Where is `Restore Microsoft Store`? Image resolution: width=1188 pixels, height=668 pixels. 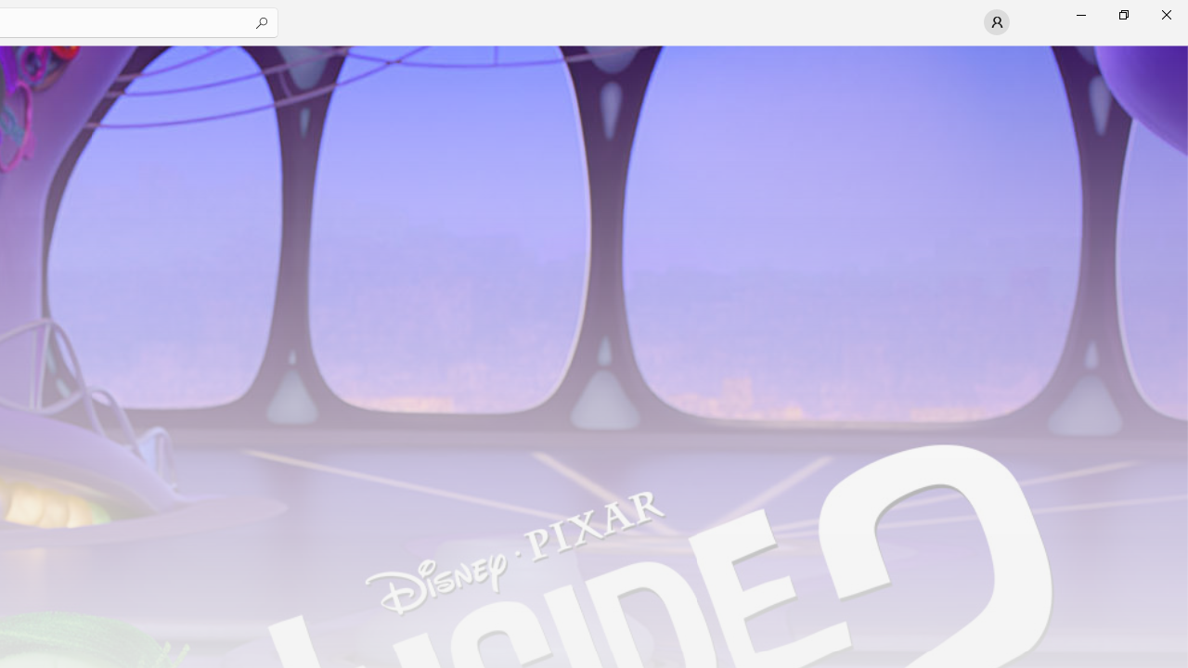 Restore Microsoft Store is located at coordinates (1123, 15).